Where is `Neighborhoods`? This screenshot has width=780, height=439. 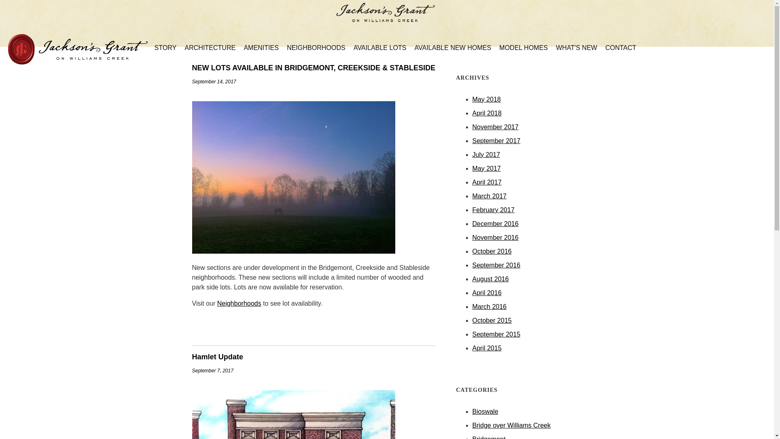
Neighborhoods is located at coordinates (239, 303).